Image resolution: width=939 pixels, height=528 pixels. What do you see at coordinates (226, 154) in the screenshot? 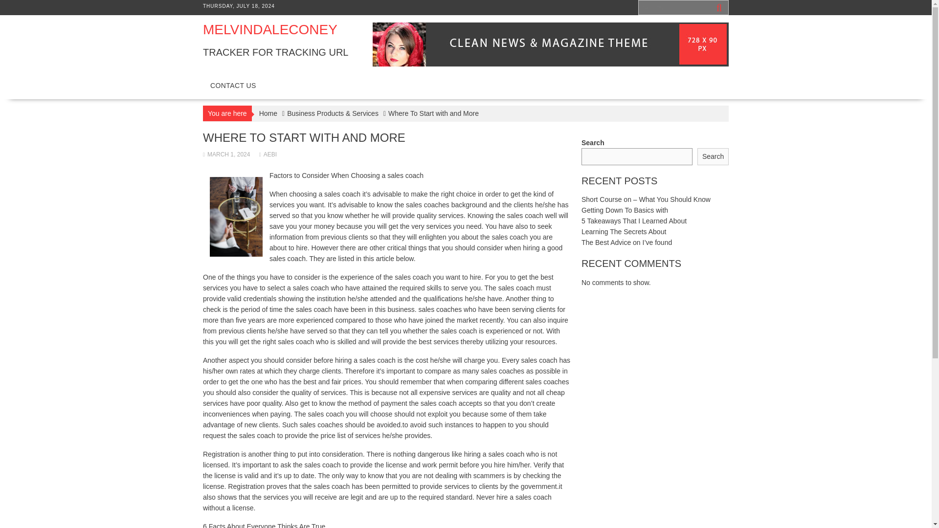
I see `MARCH 1, 2024` at bounding box center [226, 154].